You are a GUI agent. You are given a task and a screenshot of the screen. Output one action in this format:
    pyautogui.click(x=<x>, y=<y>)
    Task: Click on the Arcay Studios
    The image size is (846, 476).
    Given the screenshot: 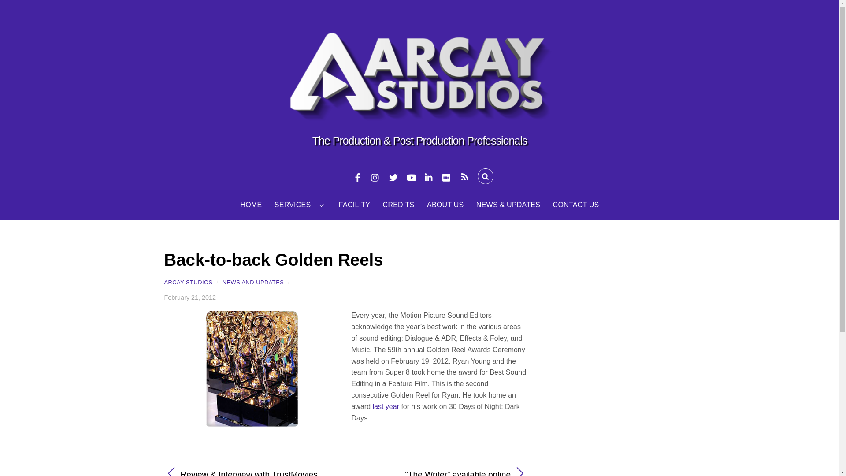 What is the action you would take?
    pyautogui.click(x=419, y=112)
    